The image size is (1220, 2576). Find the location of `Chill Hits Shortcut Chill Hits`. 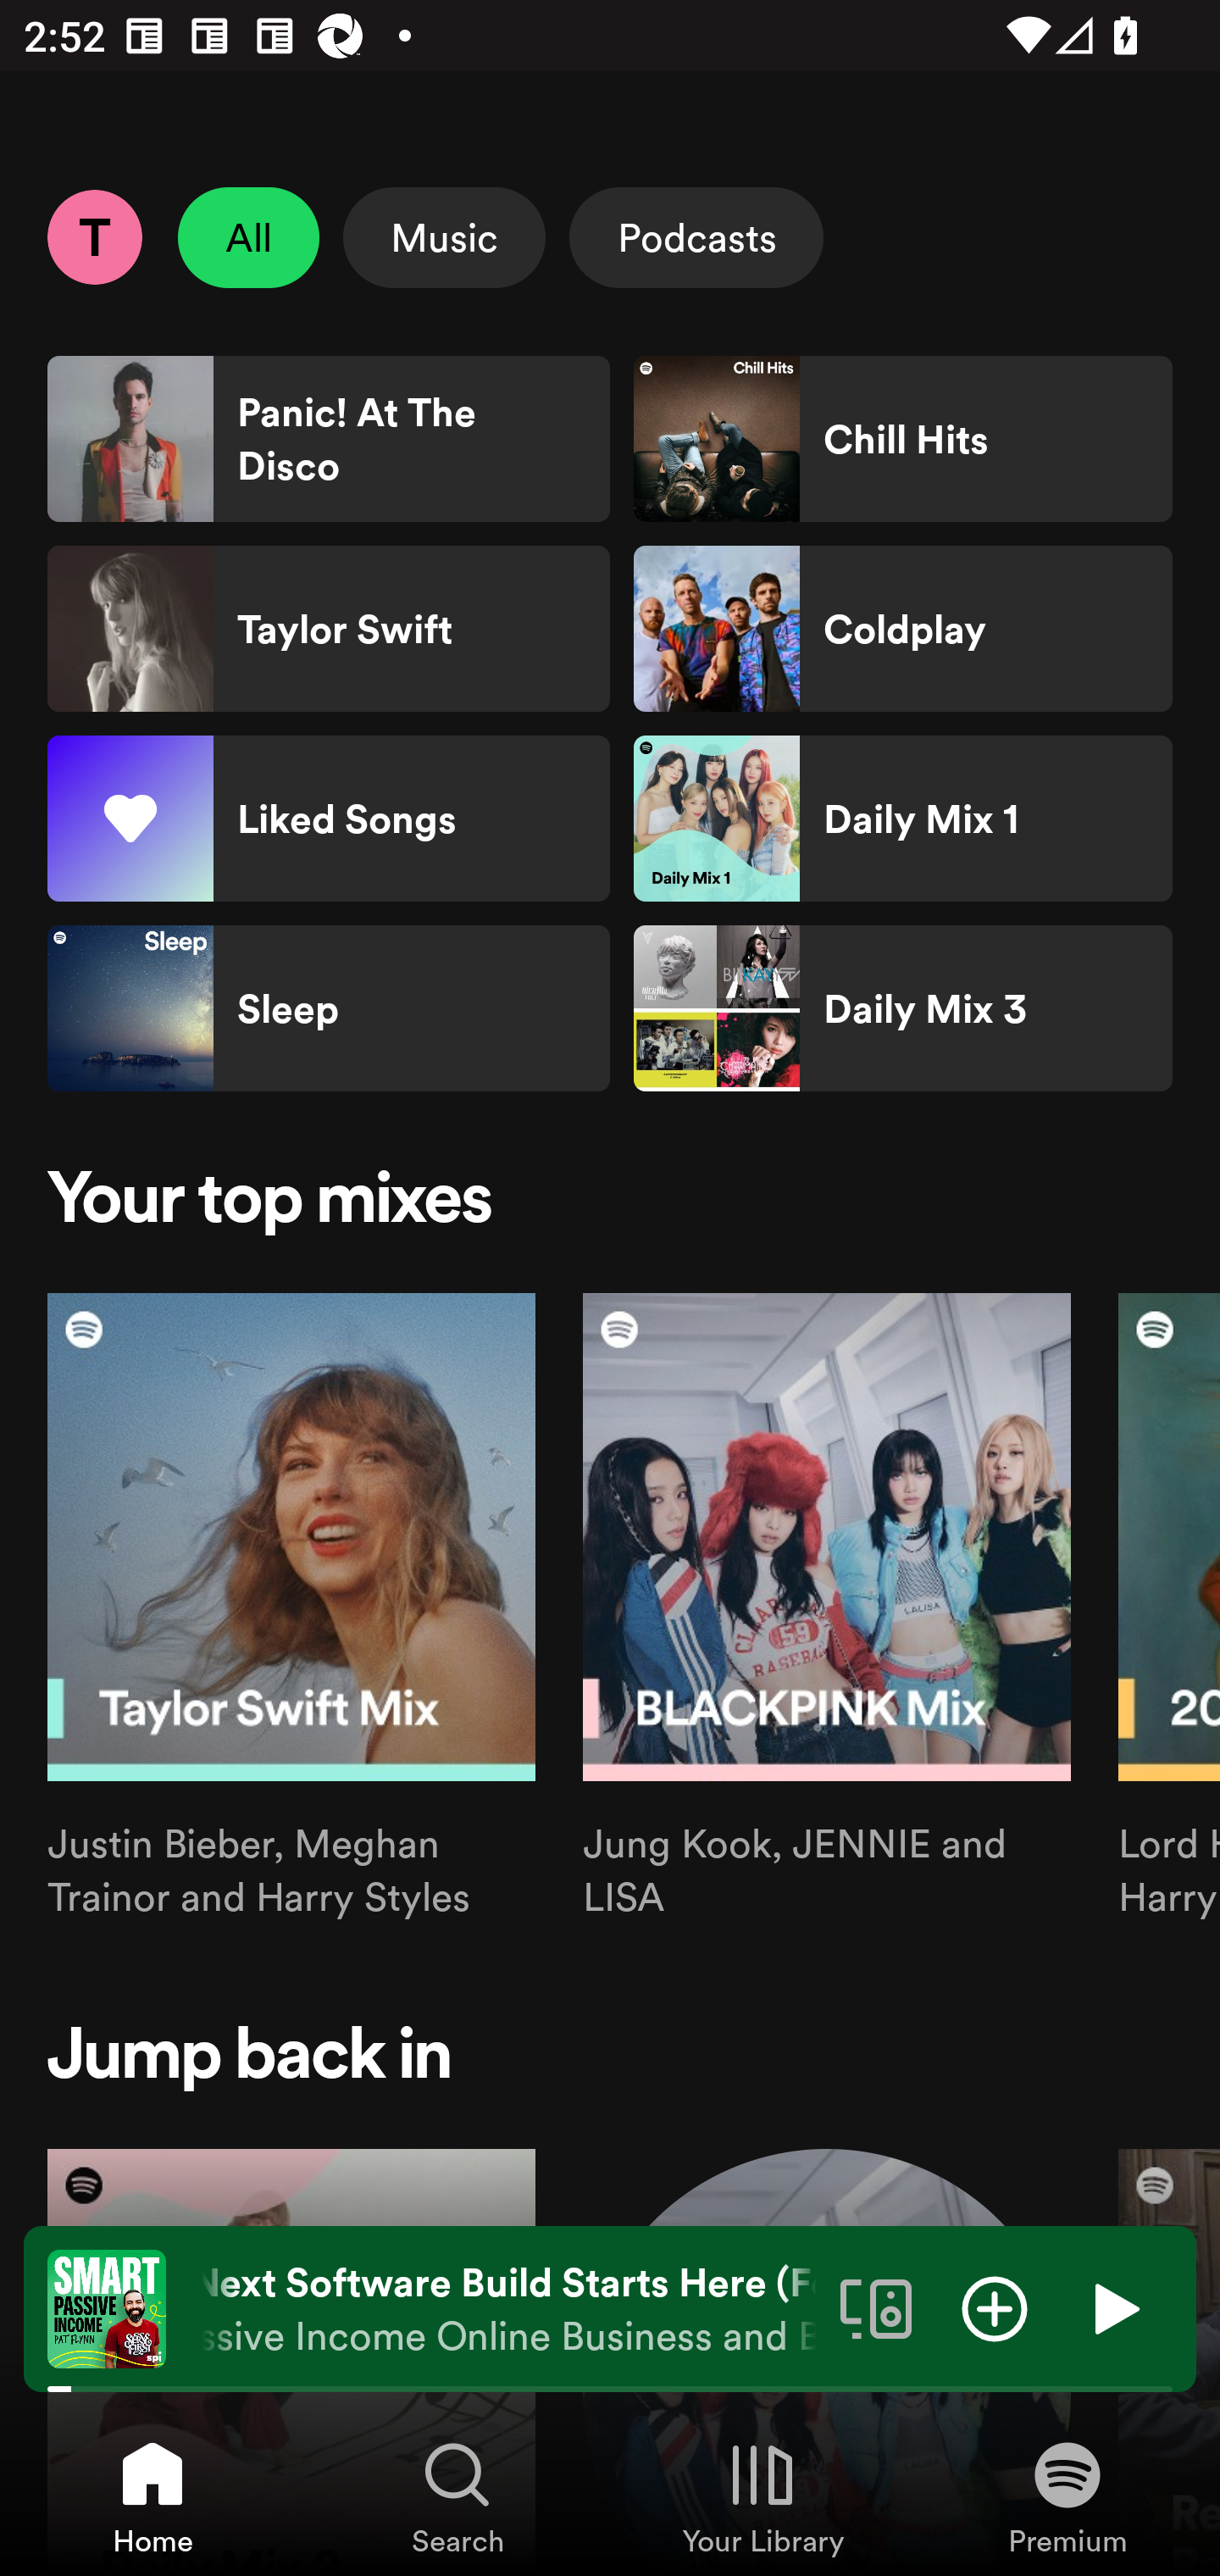

Chill Hits Shortcut Chill Hits is located at coordinates (902, 439).